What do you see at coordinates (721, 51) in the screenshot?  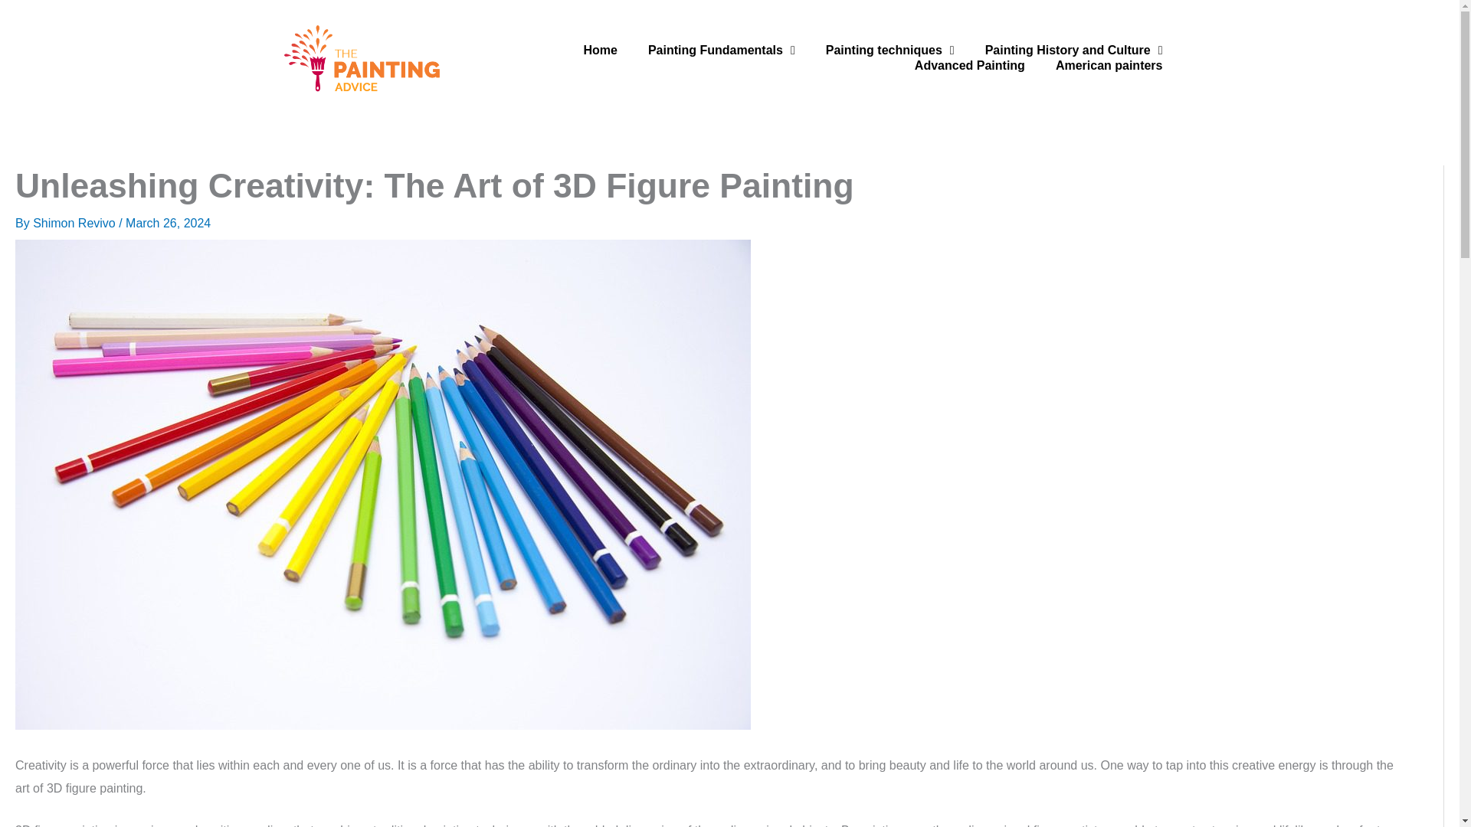 I see `Painting Fundamentals` at bounding box center [721, 51].